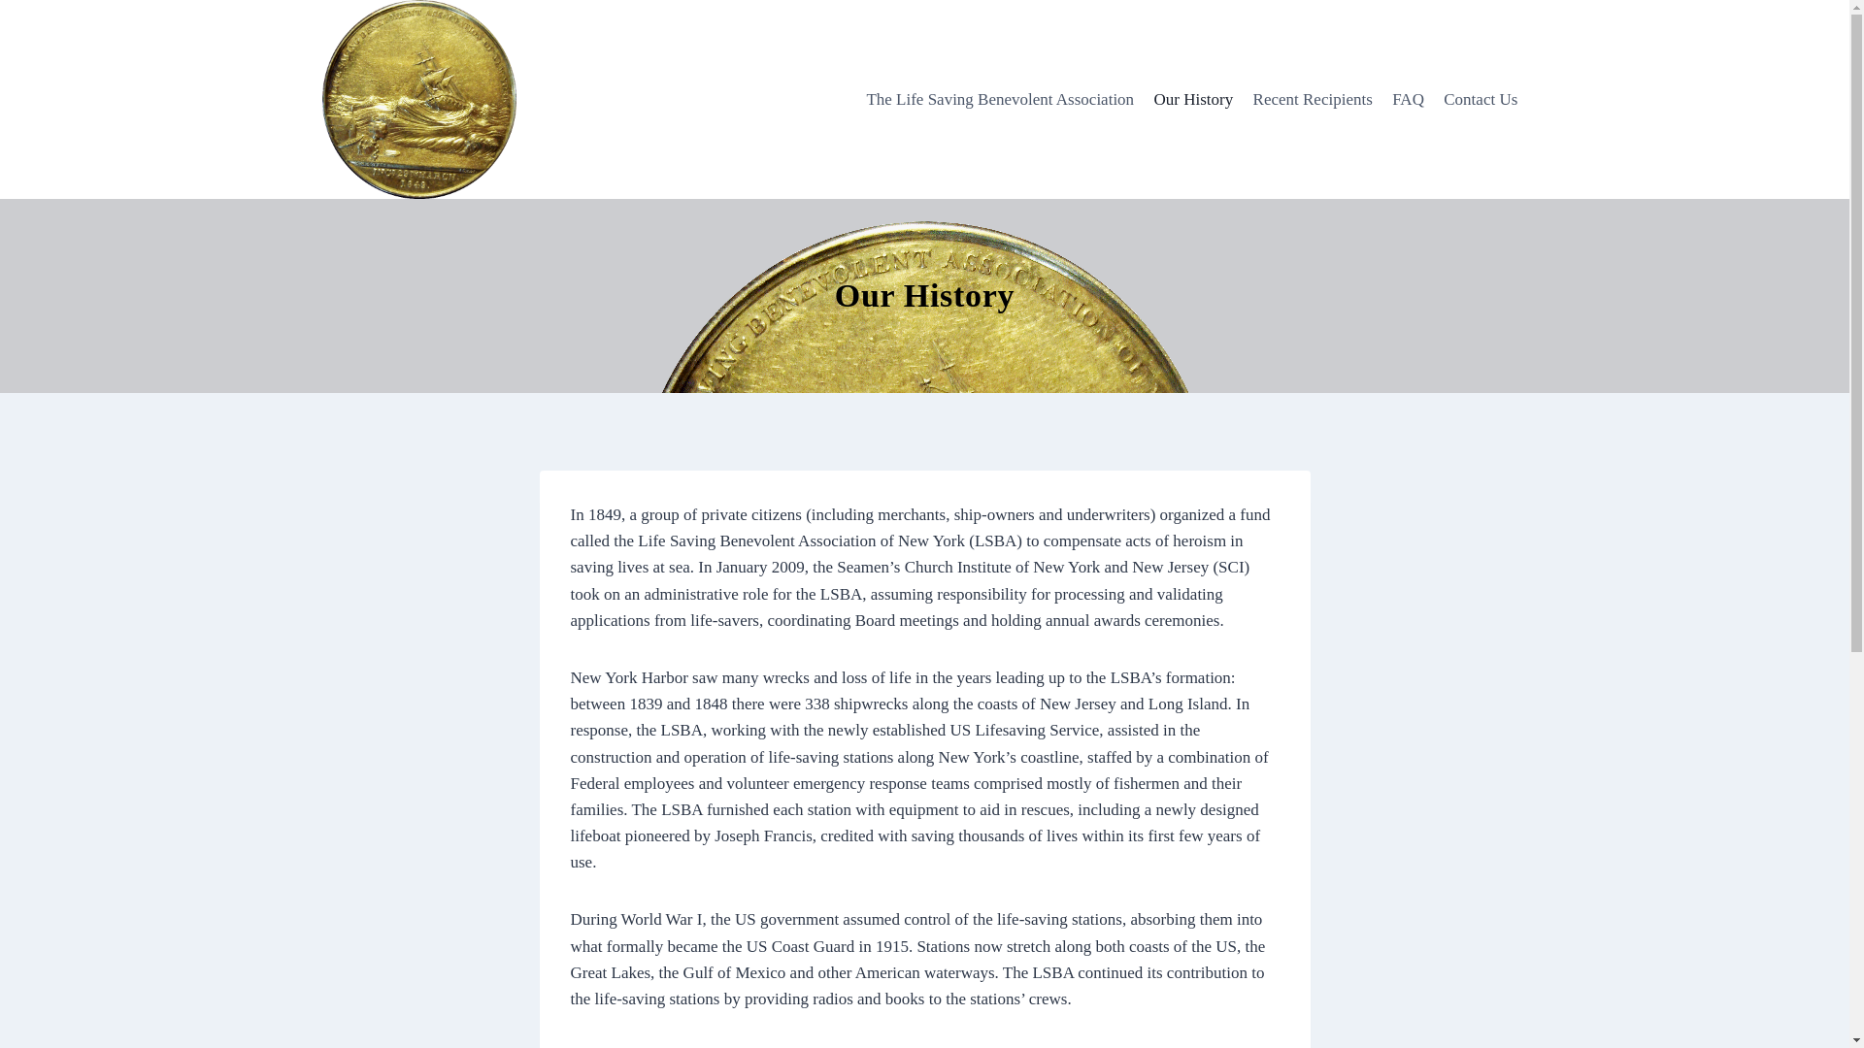 The image size is (1864, 1048). What do you see at coordinates (1000, 99) in the screenshot?
I see `The Life Saving Benevolent Association` at bounding box center [1000, 99].